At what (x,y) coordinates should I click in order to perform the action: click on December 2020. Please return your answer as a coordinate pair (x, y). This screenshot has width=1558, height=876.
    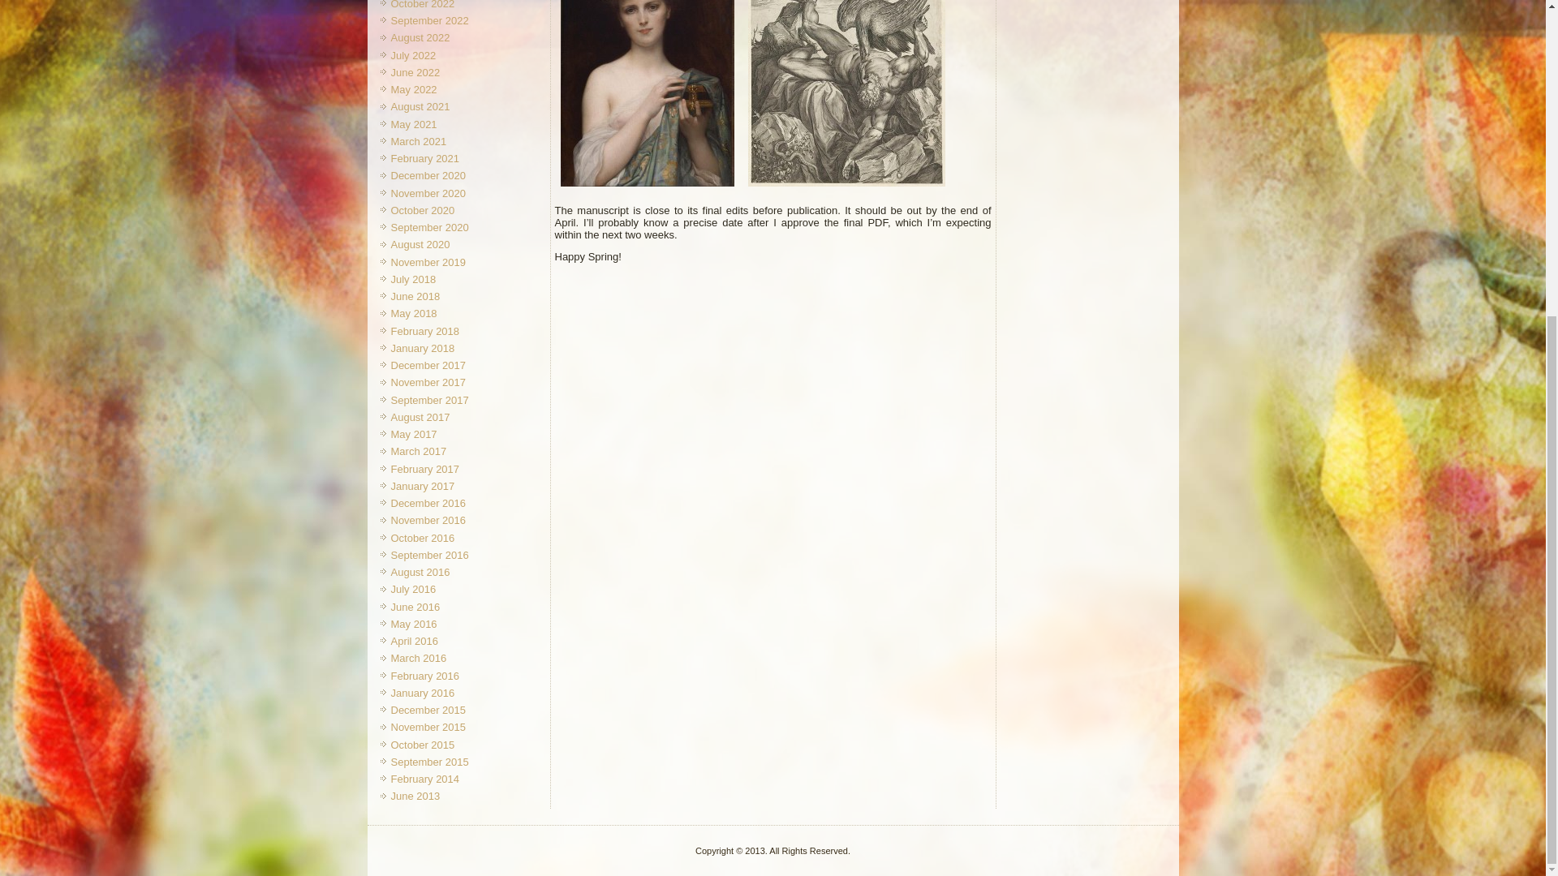
    Looking at the image, I should click on (428, 175).